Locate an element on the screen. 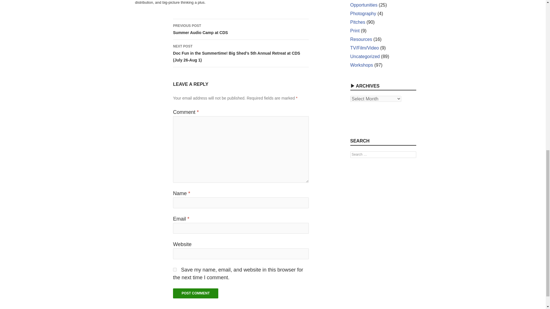 This screenshot has width=550, height=309. Post Comment is located at coordinates (241, 29).